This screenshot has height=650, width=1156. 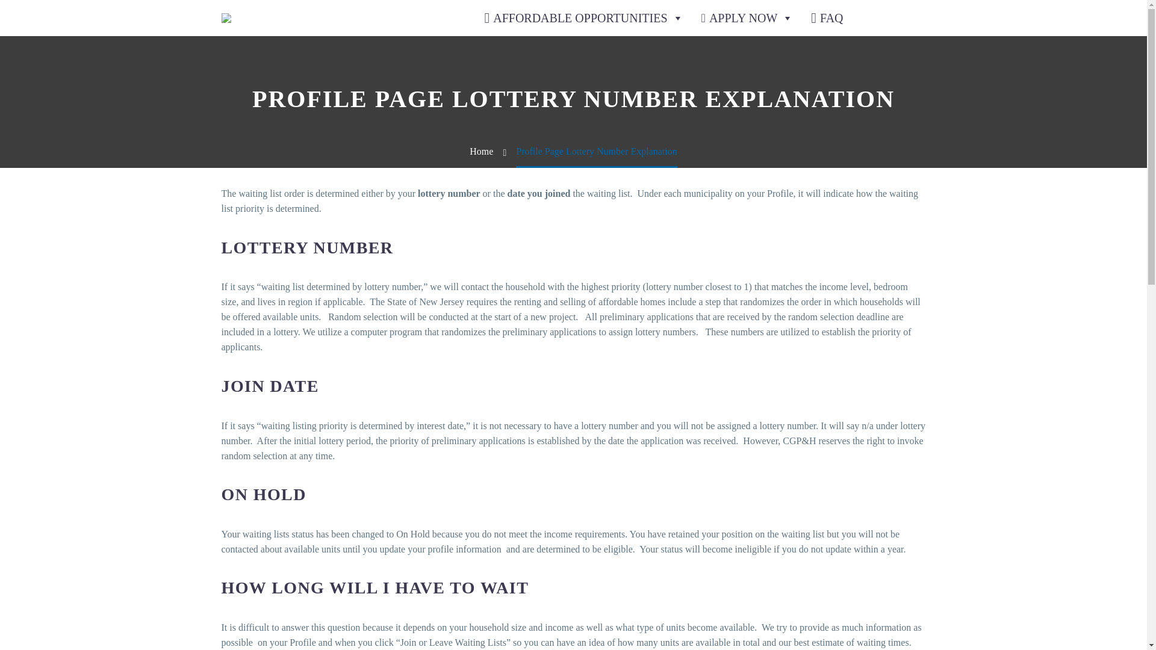 What do you see at coordinates (481, 152) in the screenshot?
I see `Home` at bounding box center [481, 152].